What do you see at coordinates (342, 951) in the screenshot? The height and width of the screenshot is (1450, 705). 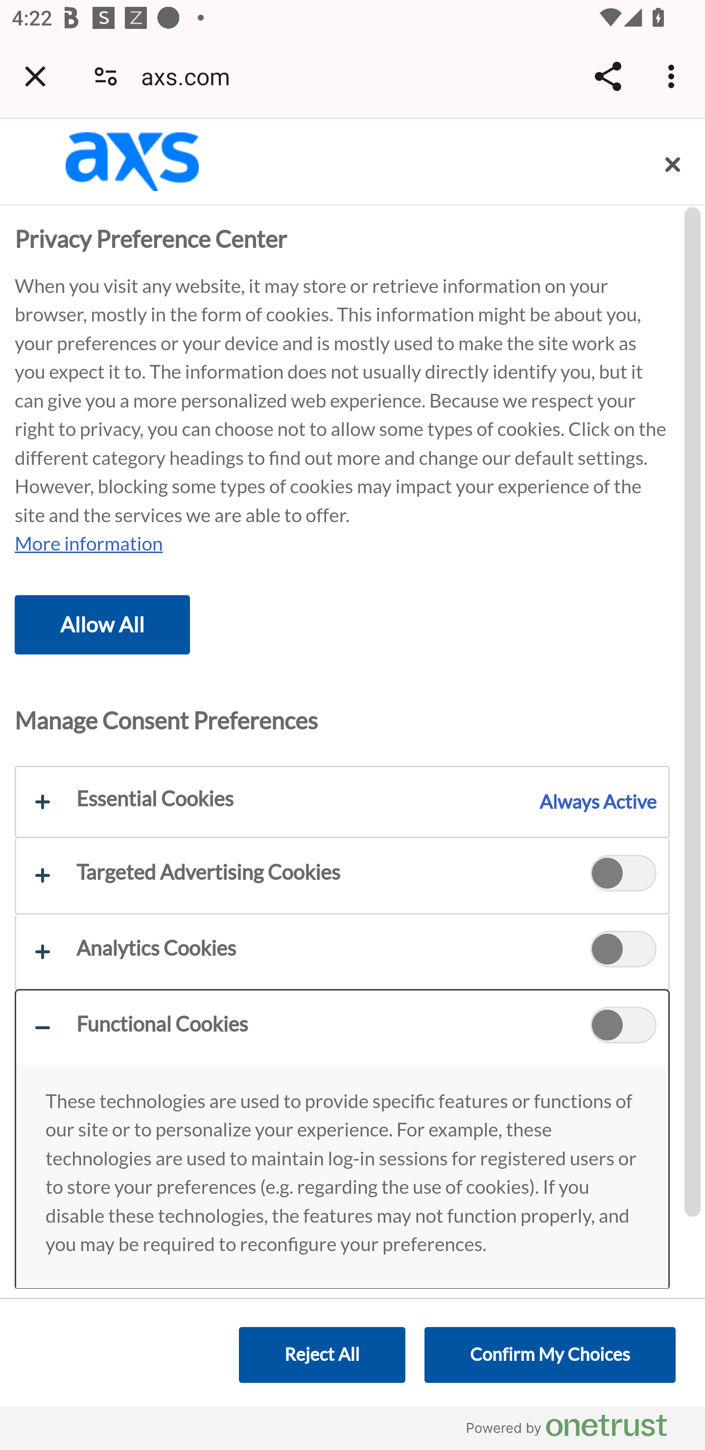 I see `Analytics Cookies` at bounding box center [342, 951].